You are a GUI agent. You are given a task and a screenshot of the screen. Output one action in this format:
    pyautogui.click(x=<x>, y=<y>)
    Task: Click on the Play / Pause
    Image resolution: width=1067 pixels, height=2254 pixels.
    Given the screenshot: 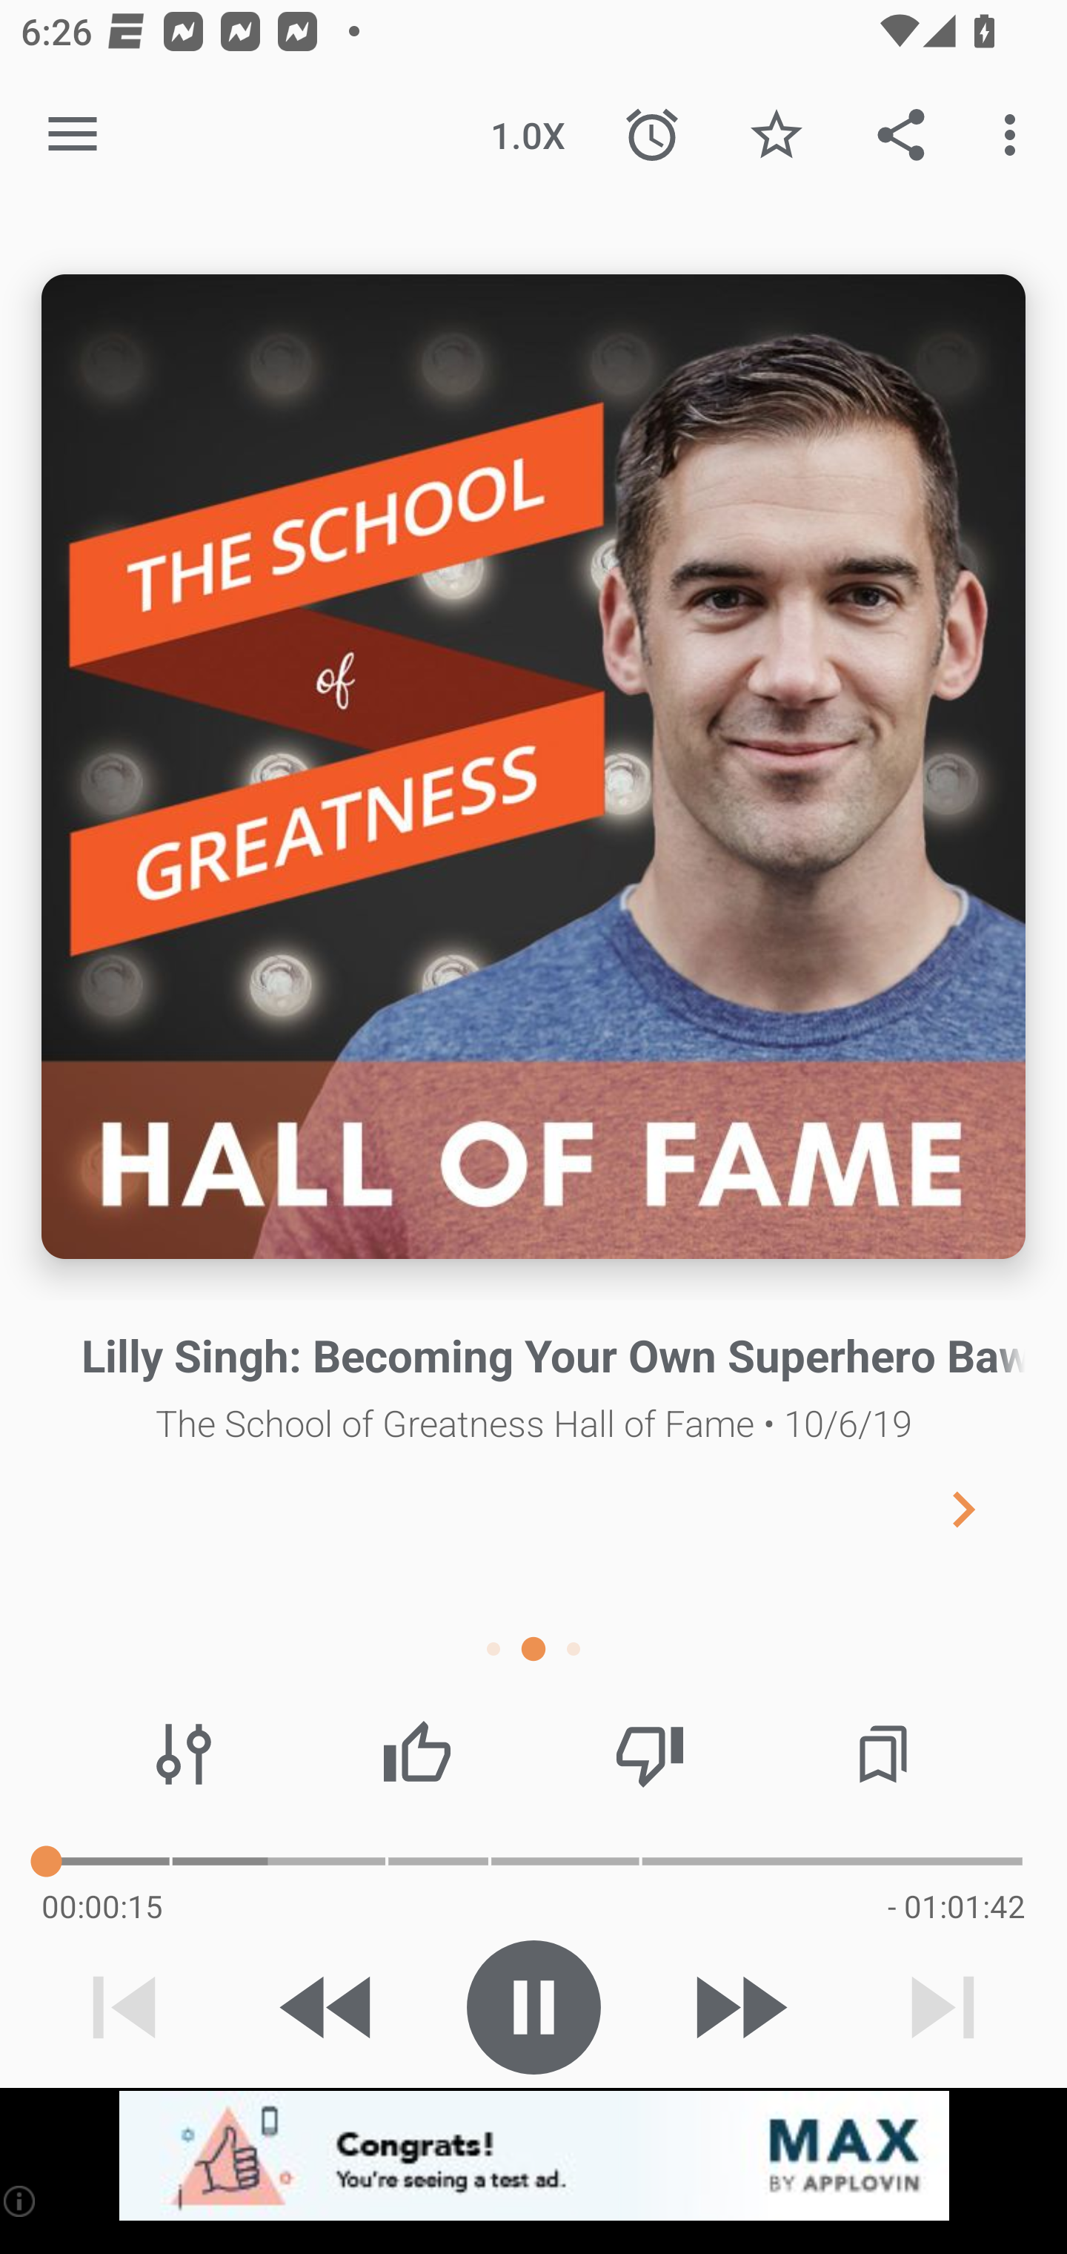 What is the action you would take?
    pyautogui.click(x=533, y=2007)
    